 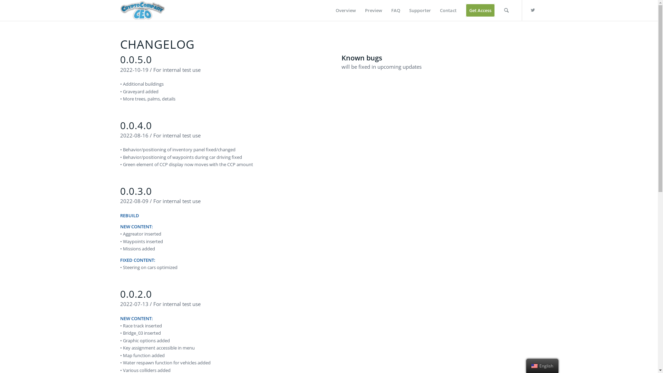 I want to click on Hive, so click(x=320, y=222).